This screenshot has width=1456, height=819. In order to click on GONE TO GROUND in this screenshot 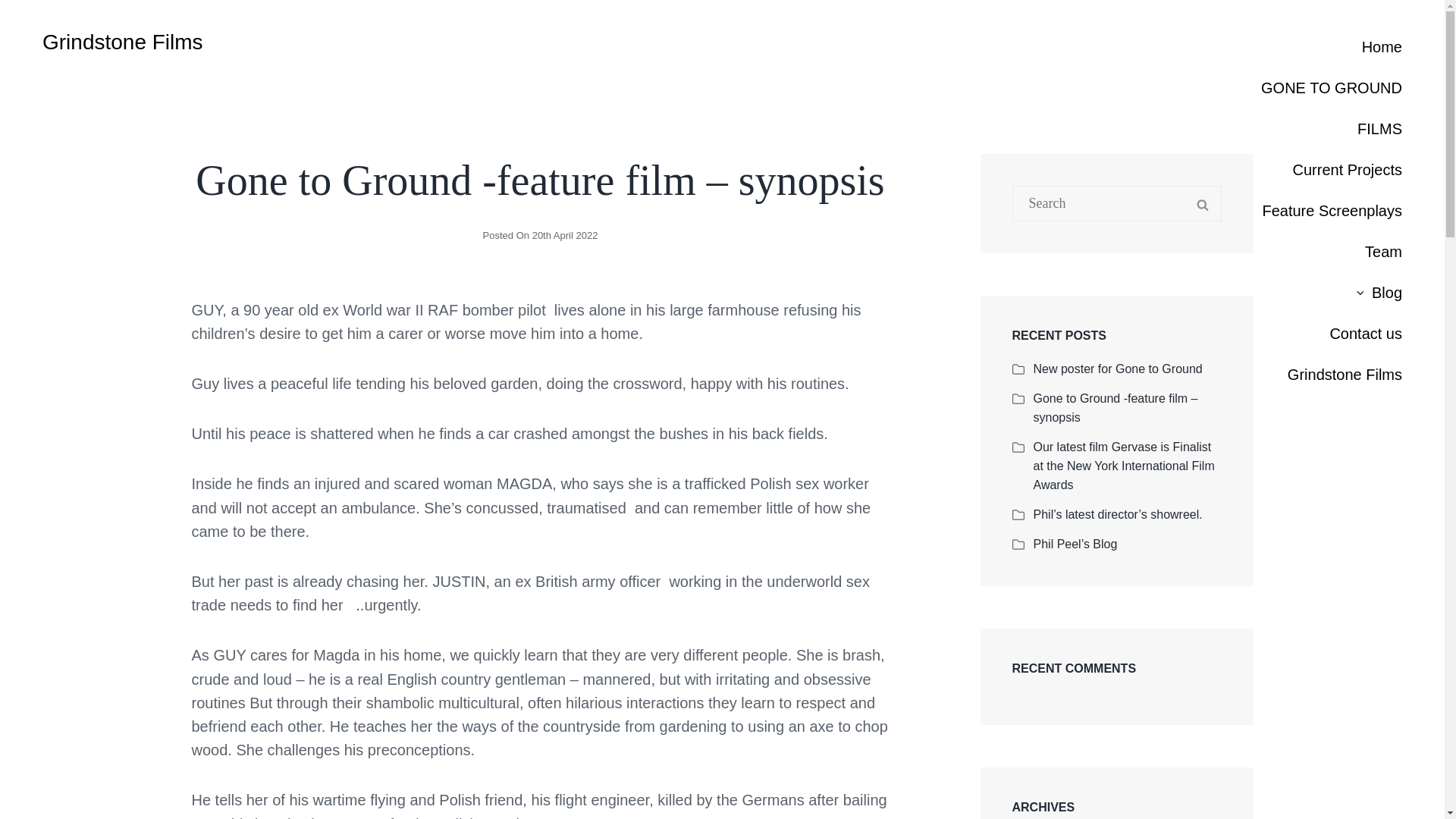, I will do `click(1332, 87)`.